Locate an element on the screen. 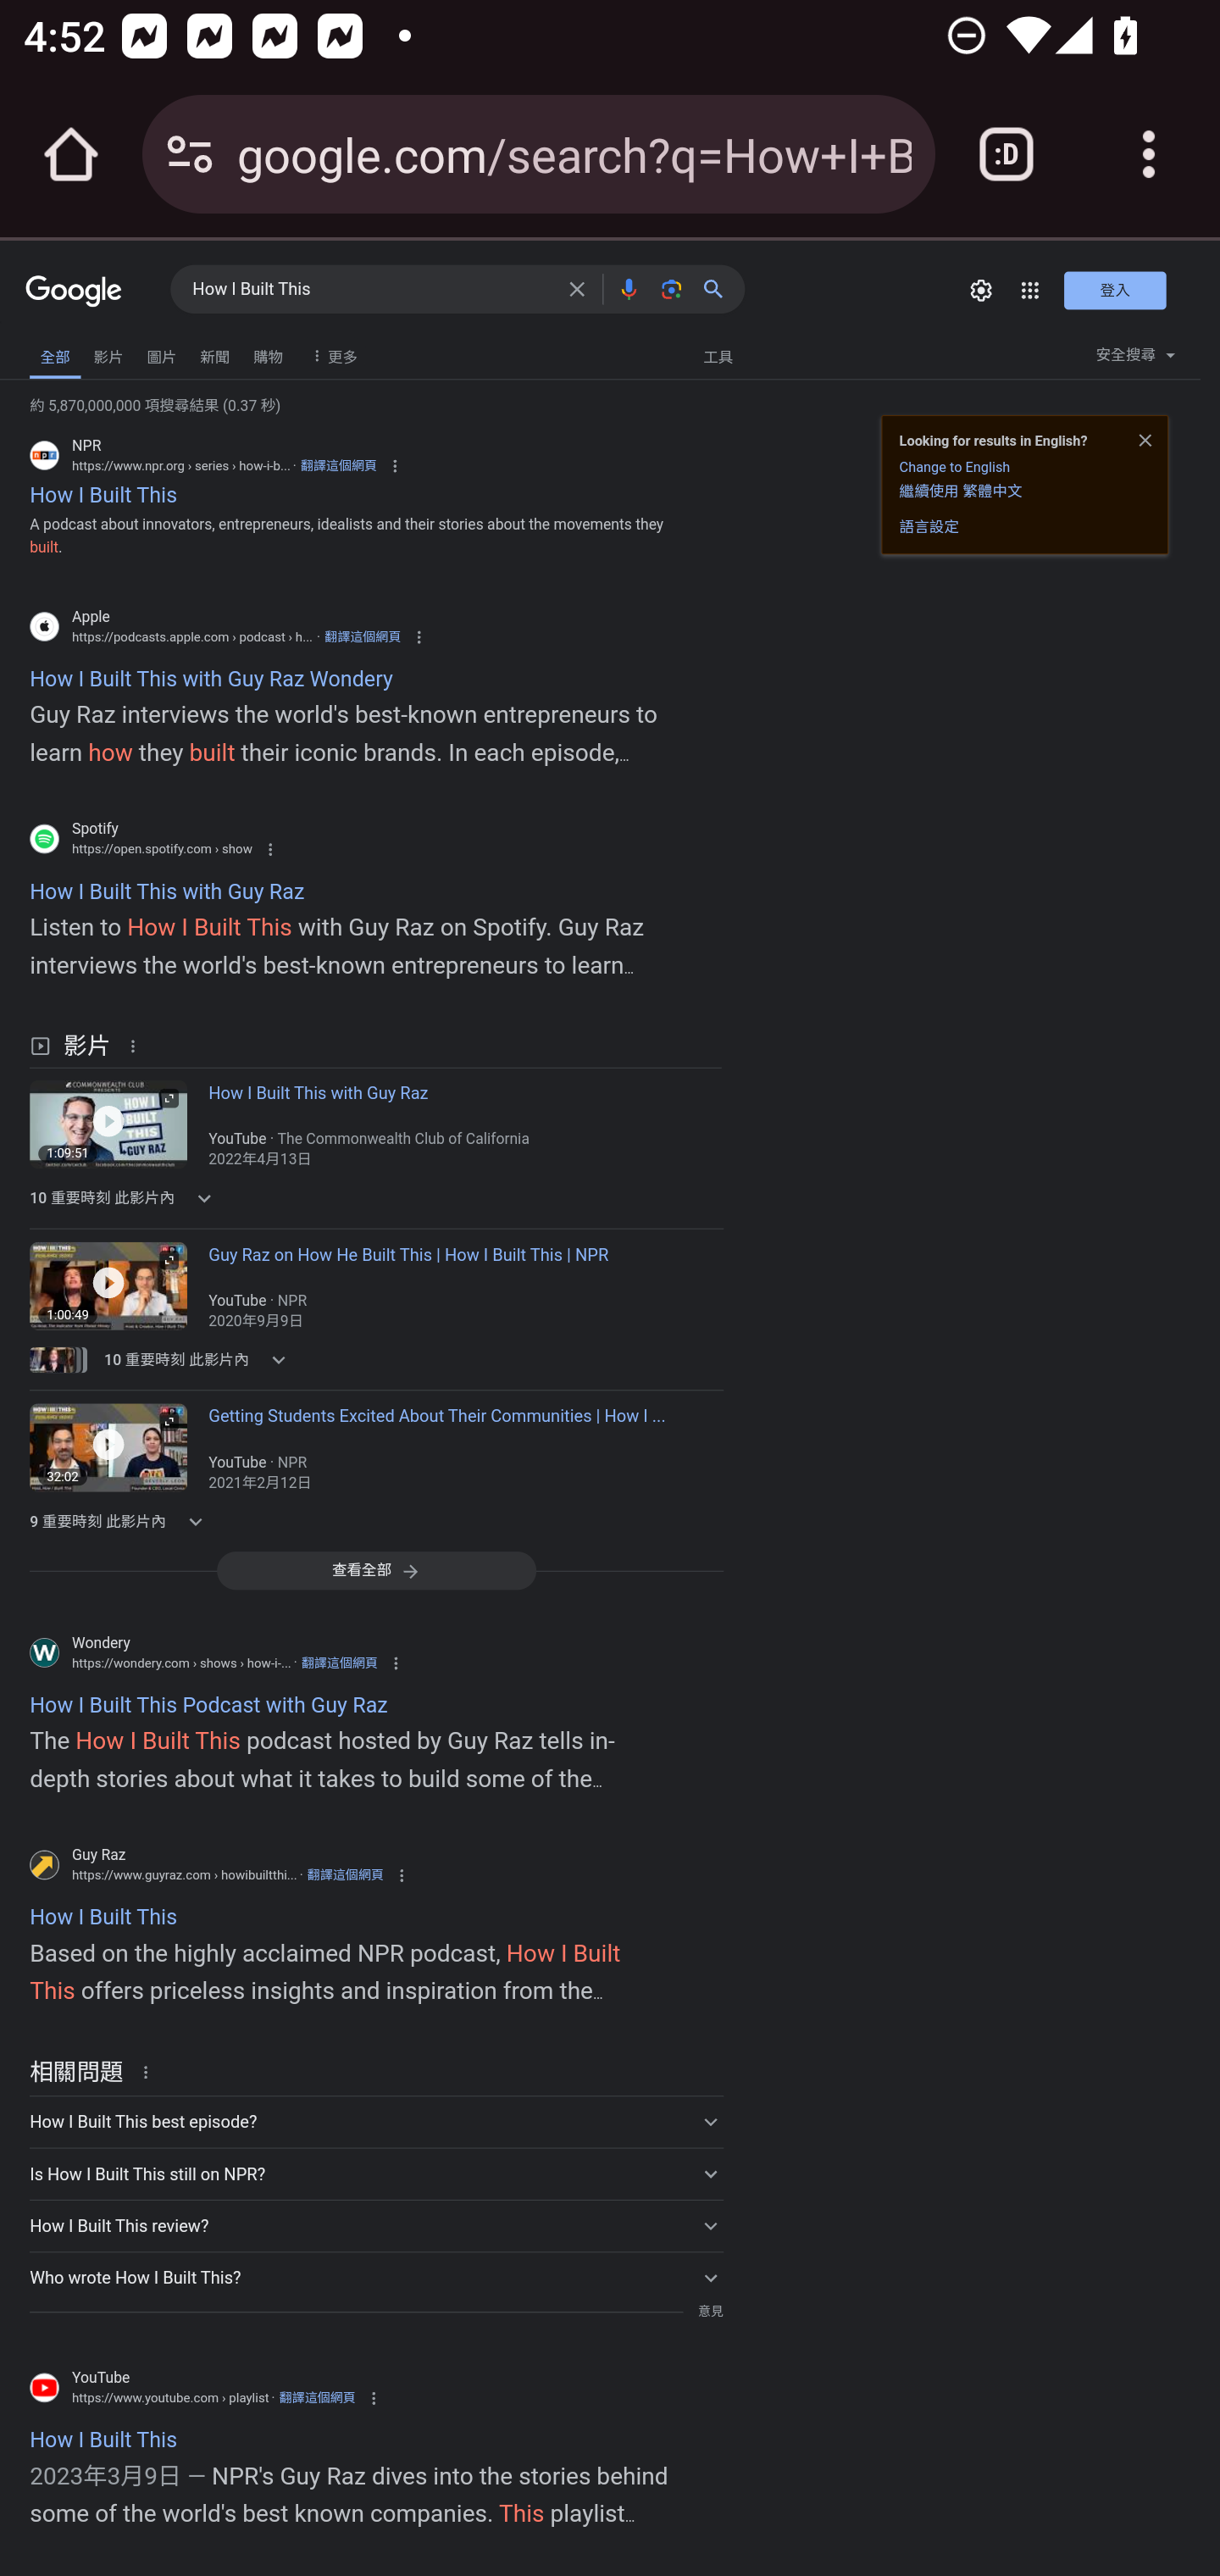 This screenshot has height=2576, width=1220. 10 重要時刻  此影片內 is located at coordinates (200, 1358).